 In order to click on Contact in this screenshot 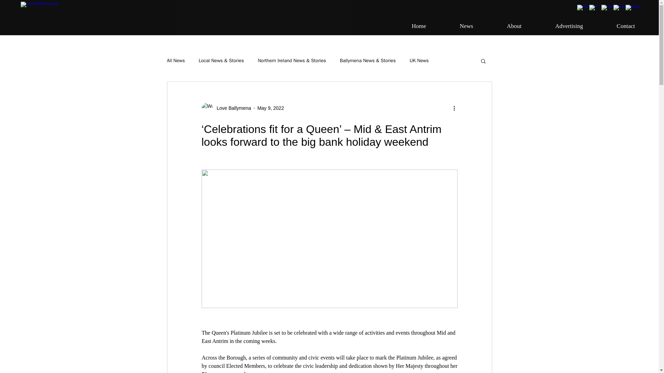, I will do `click(614, 26)`.